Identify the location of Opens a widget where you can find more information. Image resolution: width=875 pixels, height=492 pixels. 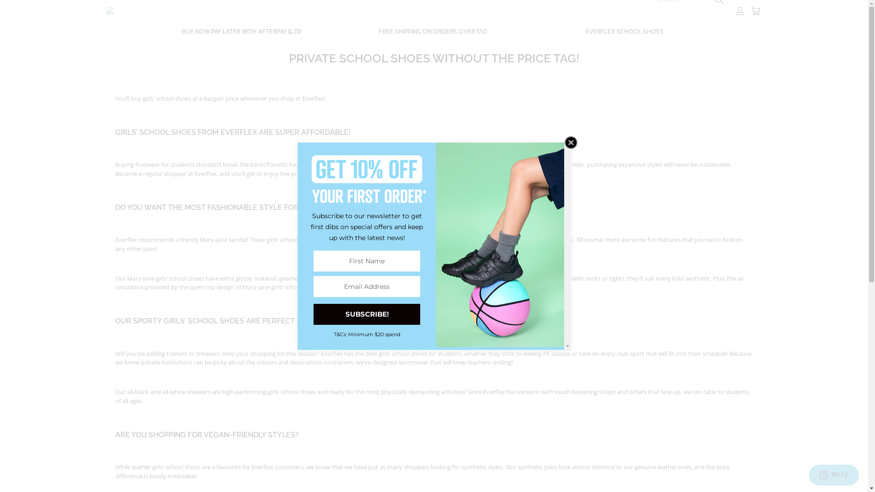
(834, 476).